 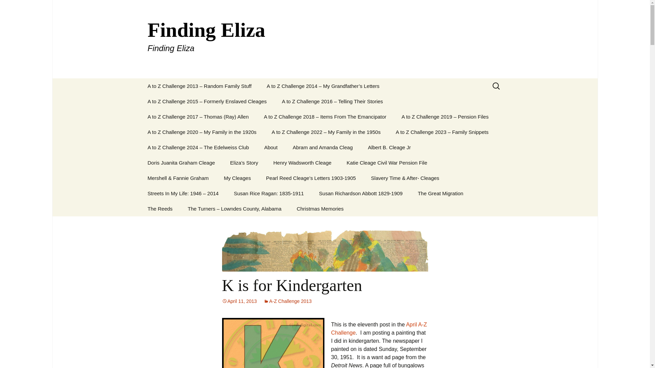 What do you see at coordinates (237, 178) in the screenshot?
I see `My Cleages` at bounding box center [237, 178].